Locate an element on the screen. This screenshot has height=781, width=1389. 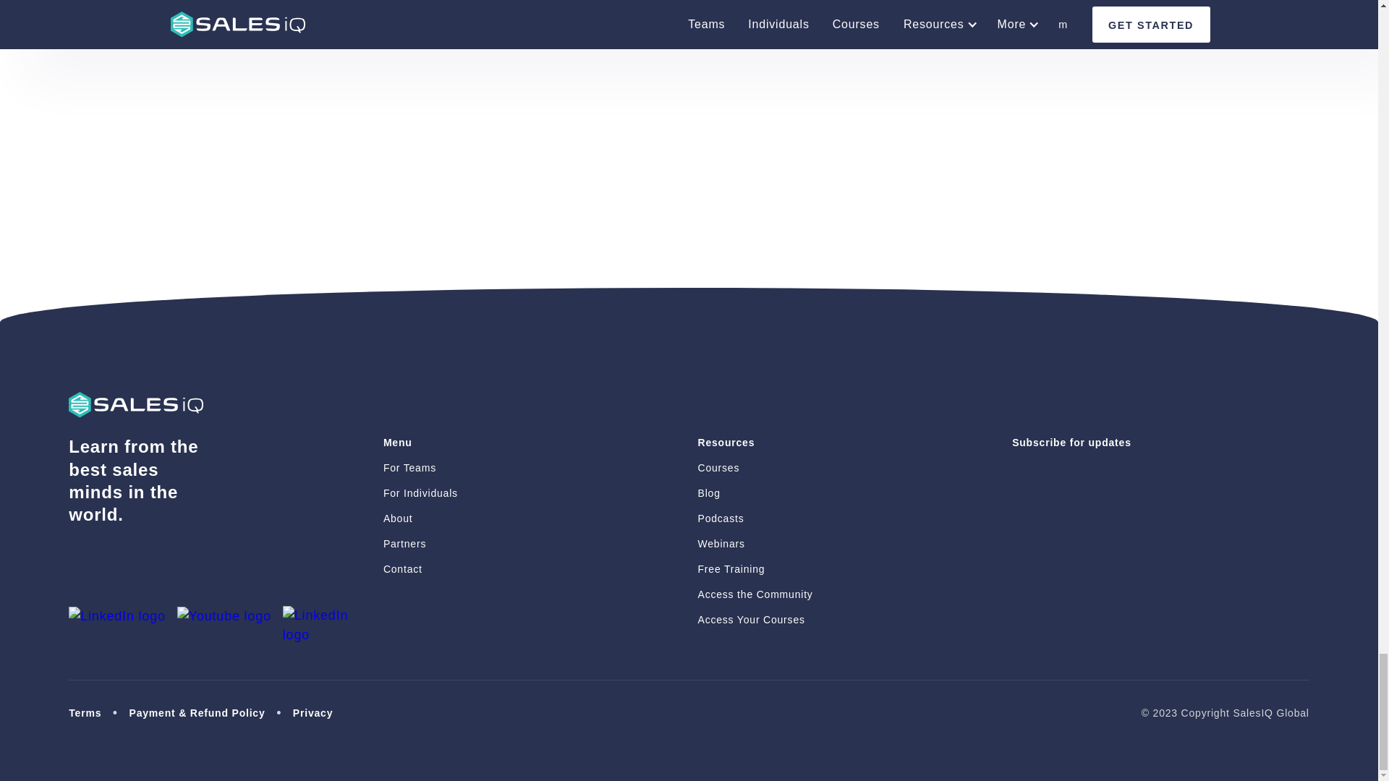
Blog is located at coordinates (755, 493).